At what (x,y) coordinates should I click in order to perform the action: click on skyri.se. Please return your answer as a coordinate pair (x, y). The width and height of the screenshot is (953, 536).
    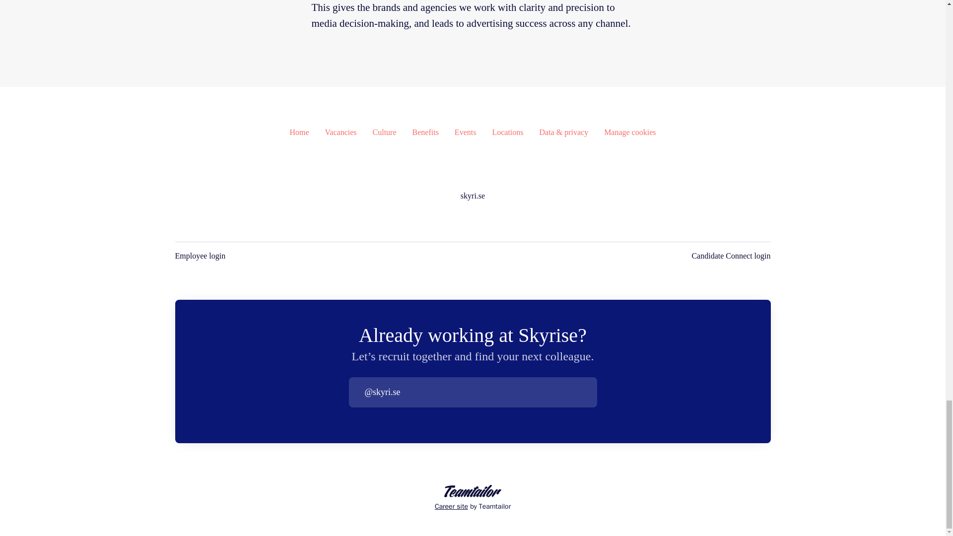
    Looking at the image, I should click on (473, 196).